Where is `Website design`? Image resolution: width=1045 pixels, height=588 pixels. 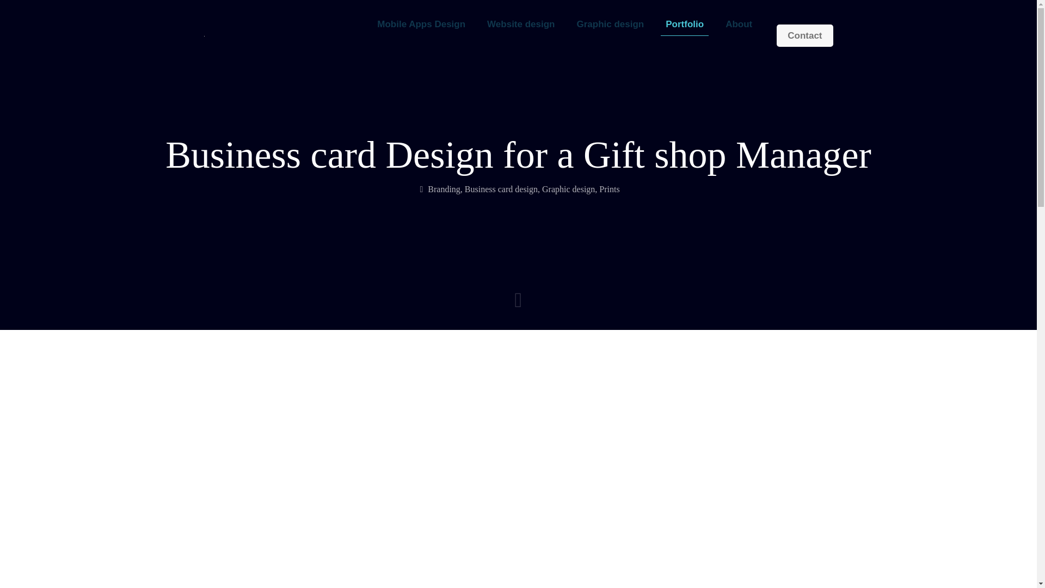 Website design is located at coordinates (520, 24).